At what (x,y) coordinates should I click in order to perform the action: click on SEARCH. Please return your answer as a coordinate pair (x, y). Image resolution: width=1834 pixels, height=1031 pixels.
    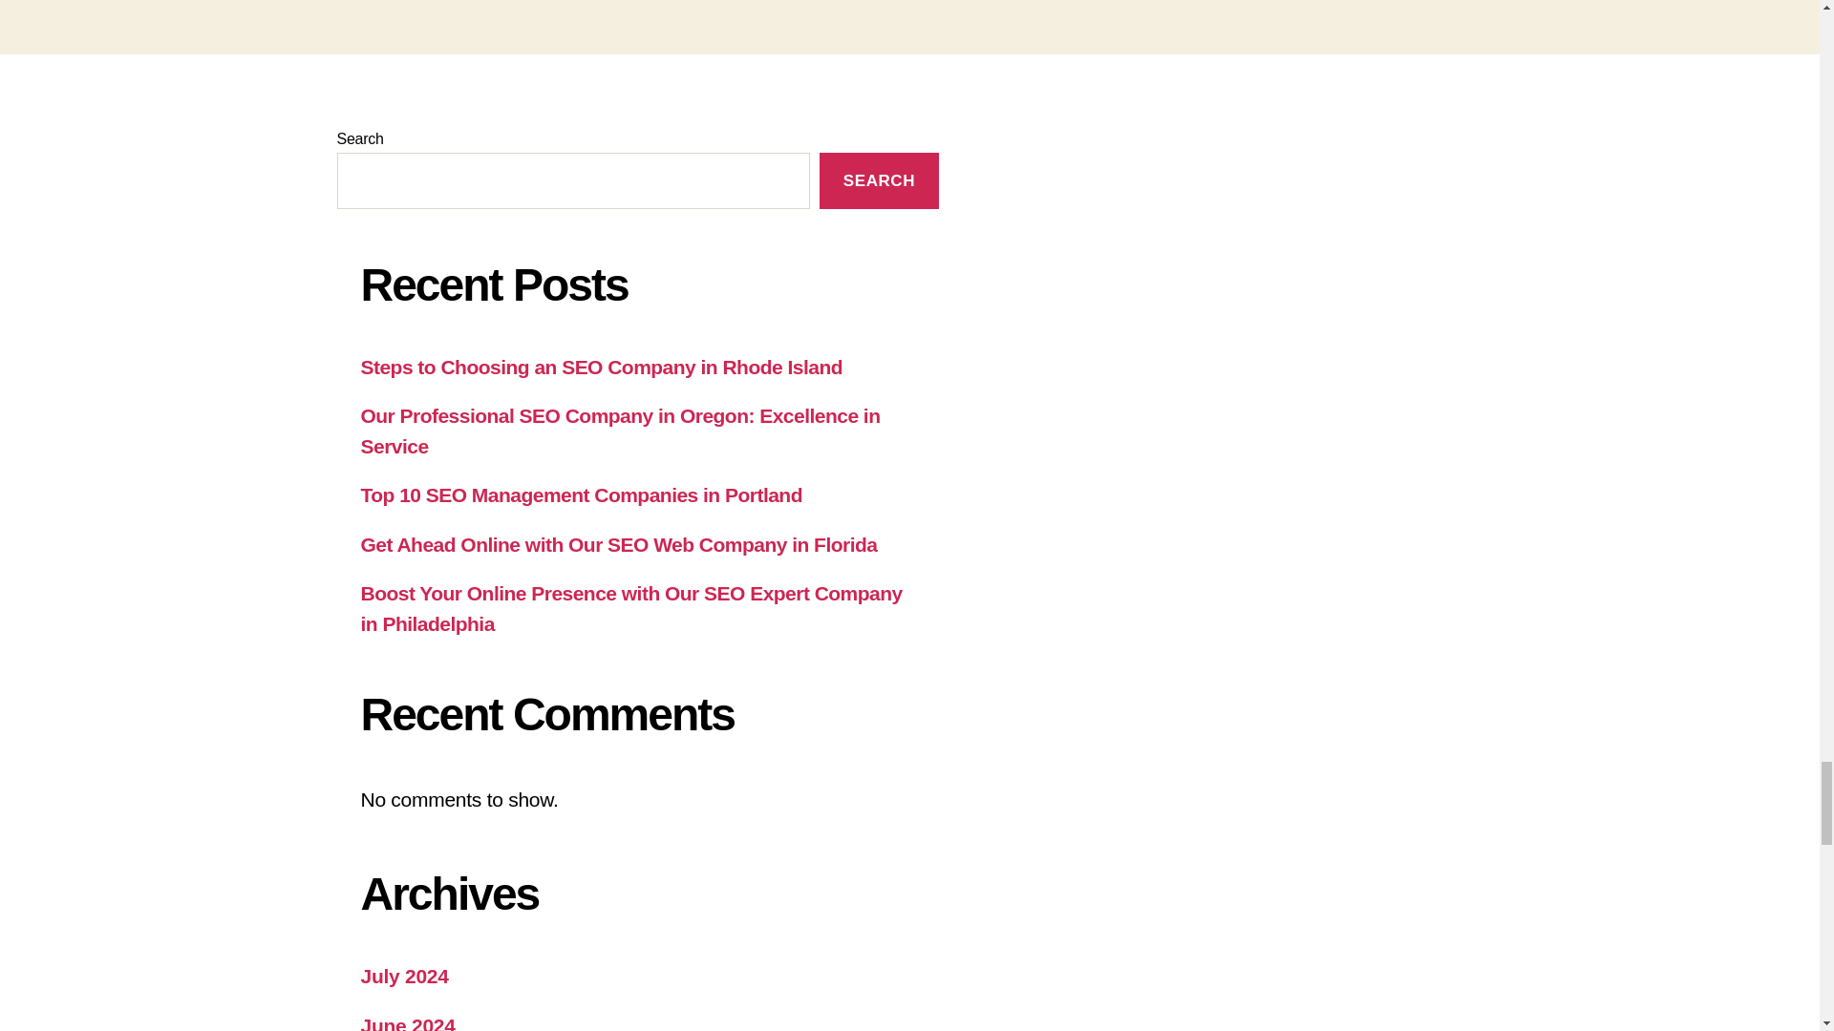
    Looking at the image, I should click on (879, 180).